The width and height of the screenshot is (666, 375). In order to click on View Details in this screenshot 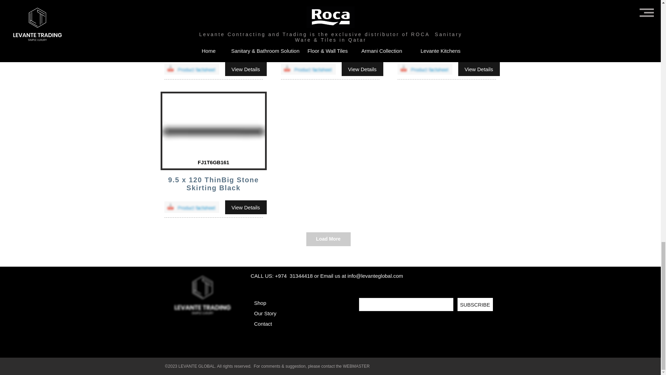, I will do `click(362, 69)`.